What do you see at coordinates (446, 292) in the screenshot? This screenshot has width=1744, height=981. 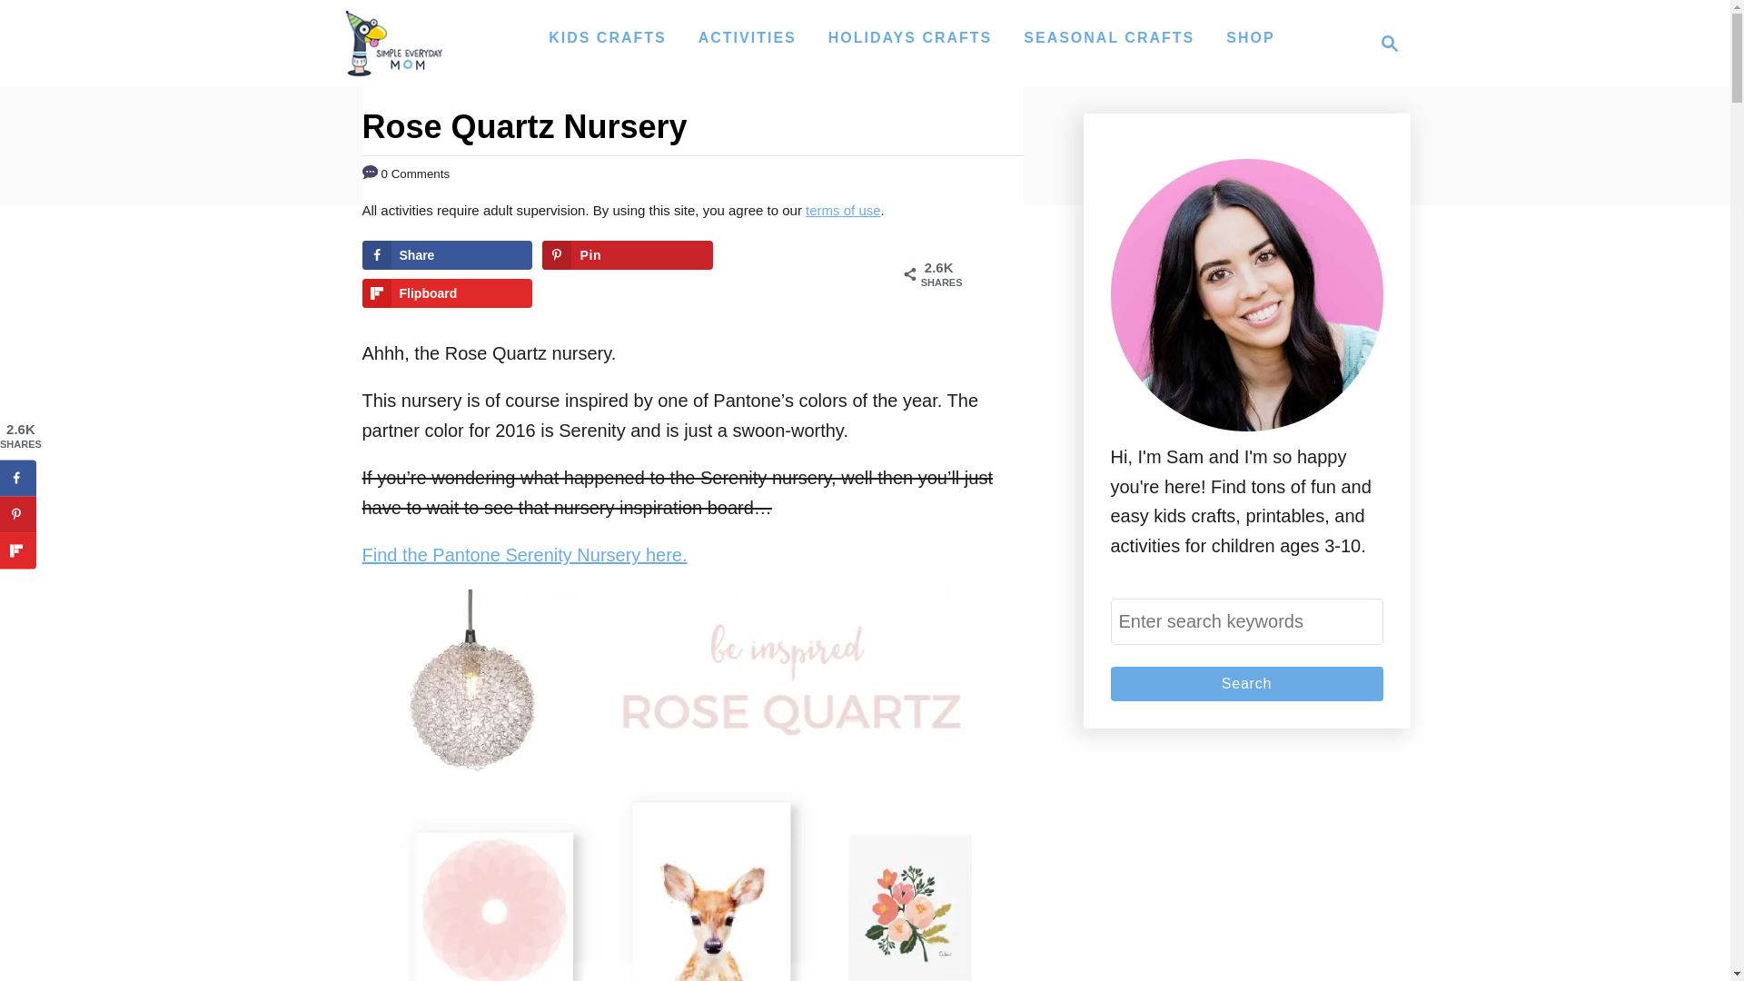 I see `Share on Flipboard` at bounding box center [446, 292].